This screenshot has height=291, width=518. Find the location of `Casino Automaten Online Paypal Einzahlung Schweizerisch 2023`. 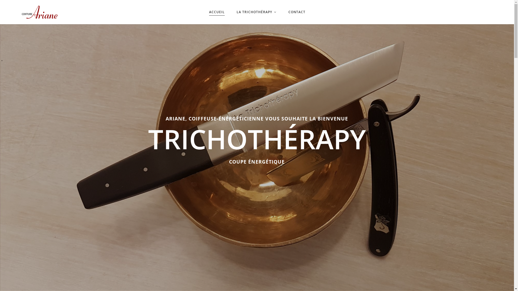

Casino Automaten Online Paypal Einzahlung Schweizerisch 2023 is located at coordinates (66, 91).